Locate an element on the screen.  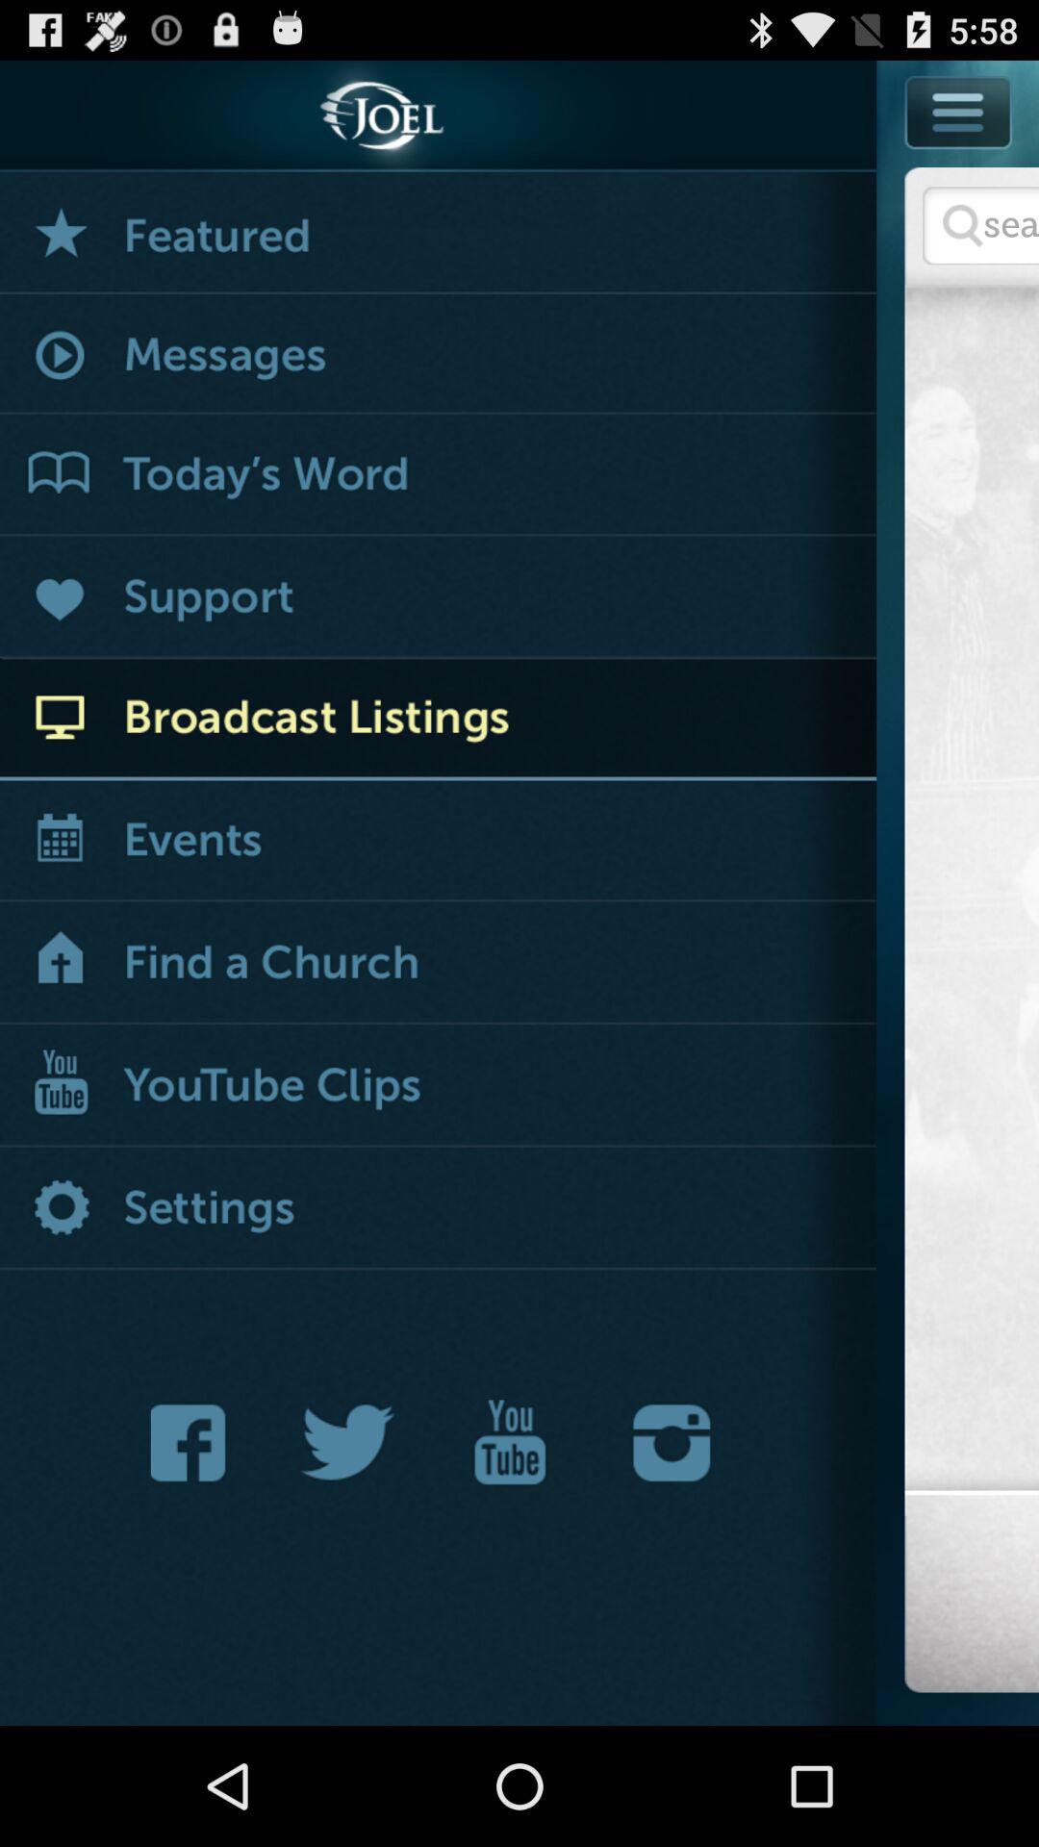
broadcast listings is located at coordinates (439, 720).